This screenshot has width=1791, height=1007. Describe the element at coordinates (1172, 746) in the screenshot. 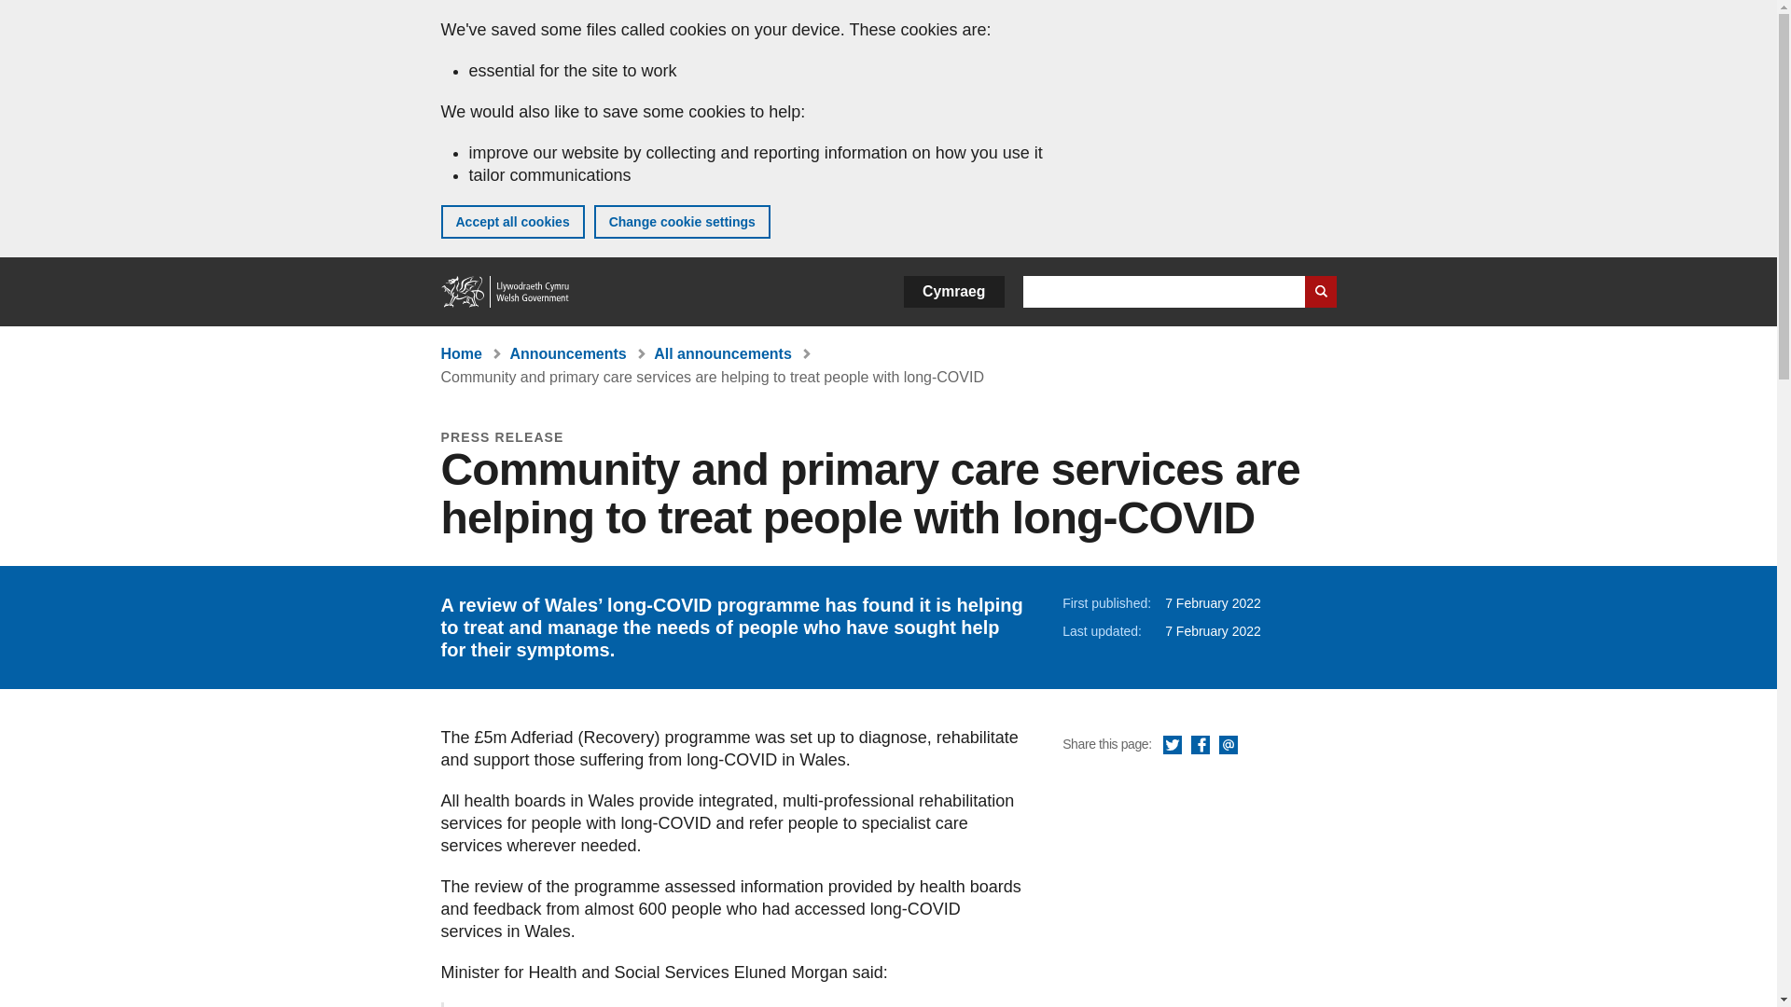

I see `Twitter` at that location.